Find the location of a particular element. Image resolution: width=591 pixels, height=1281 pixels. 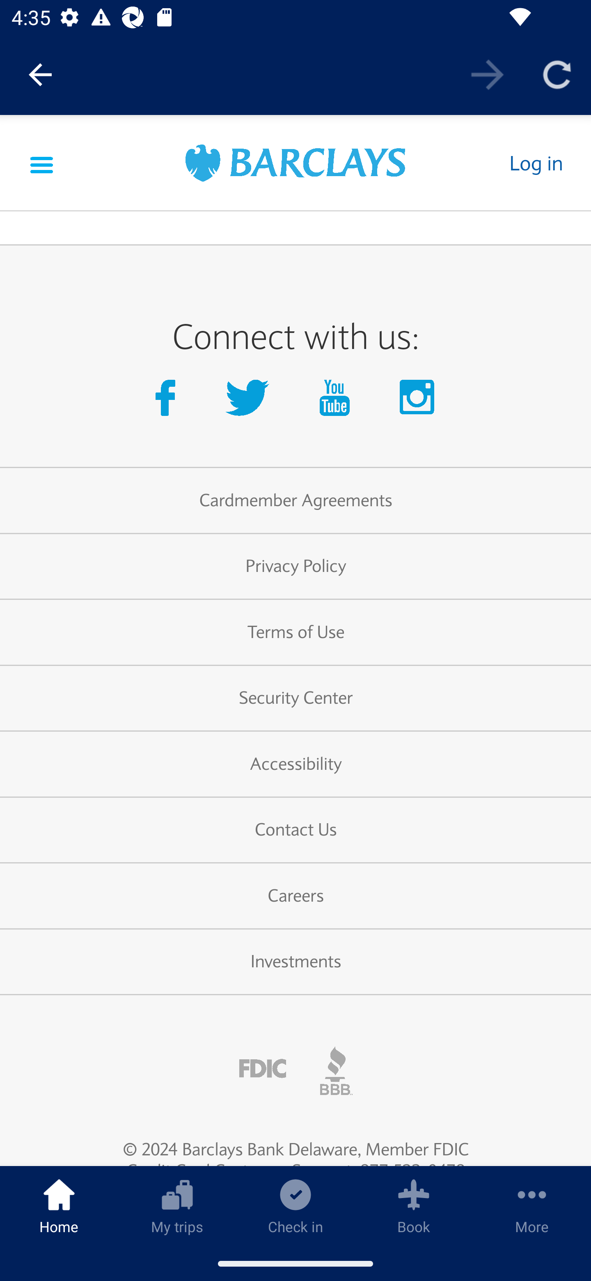

Reload is located at coordinates (557, 74).